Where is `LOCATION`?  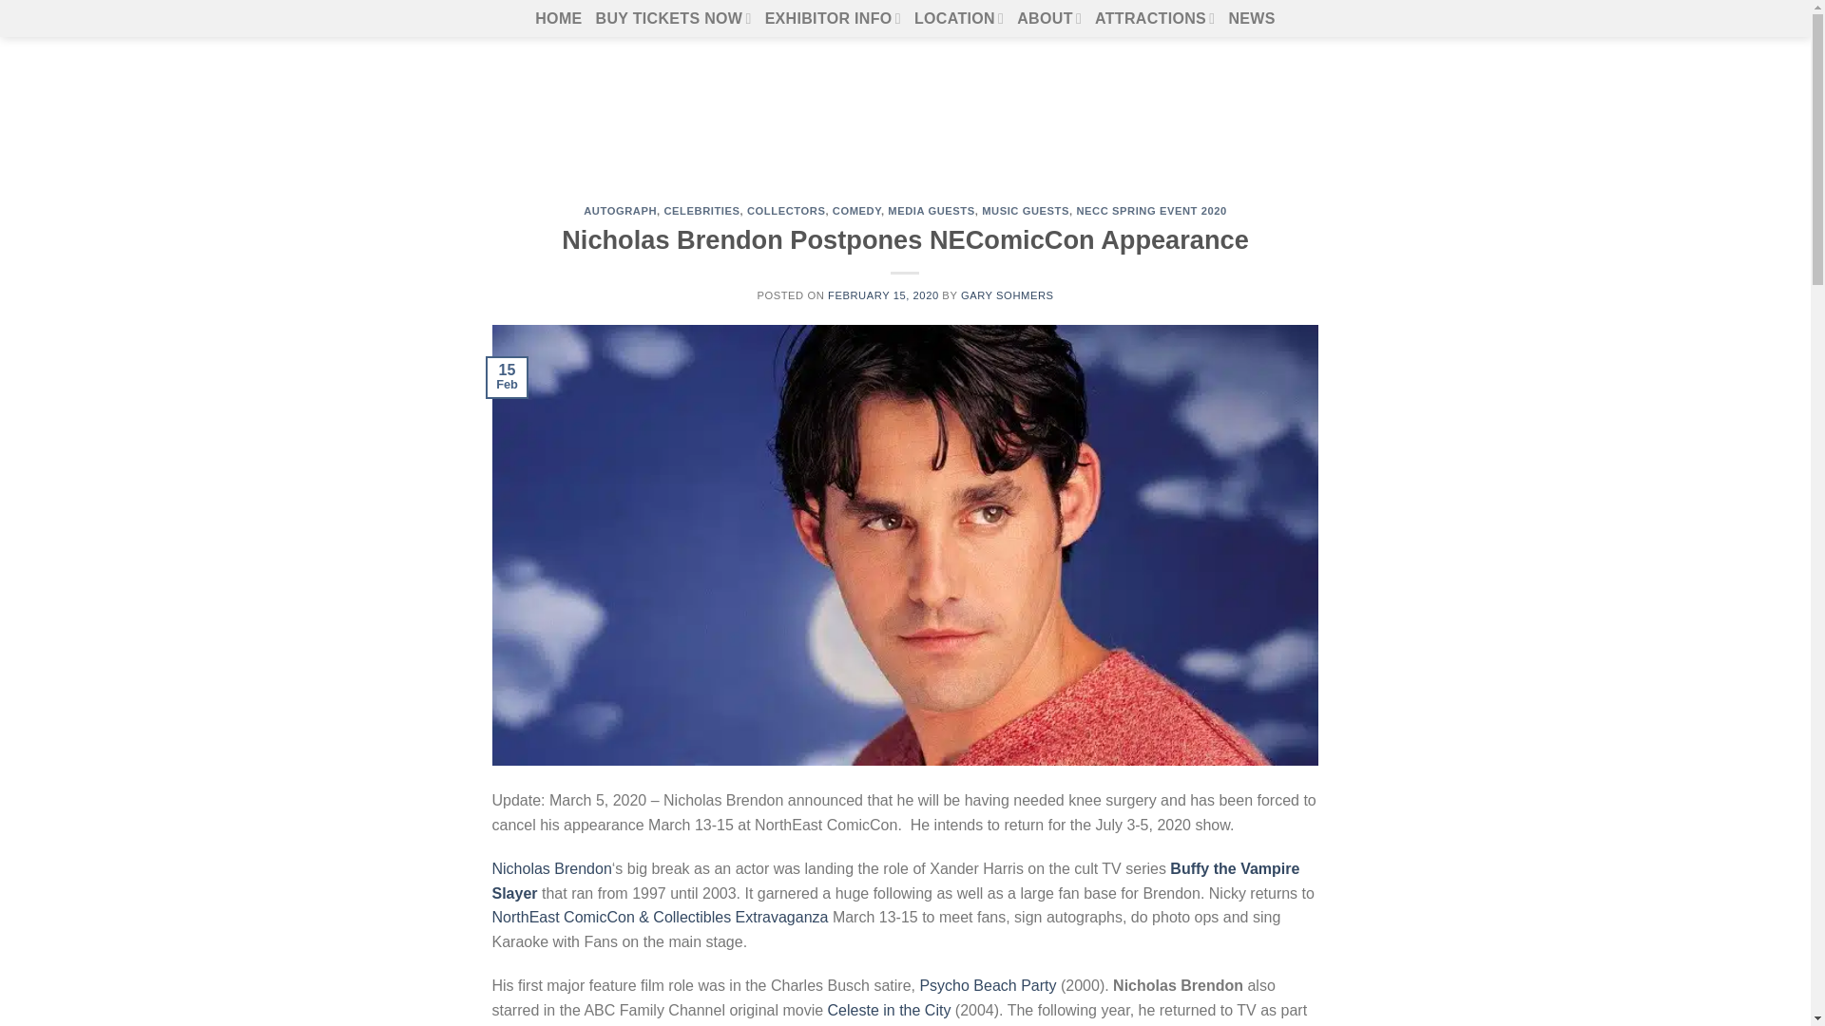 LOCATION is located at coordinates (958, 18).